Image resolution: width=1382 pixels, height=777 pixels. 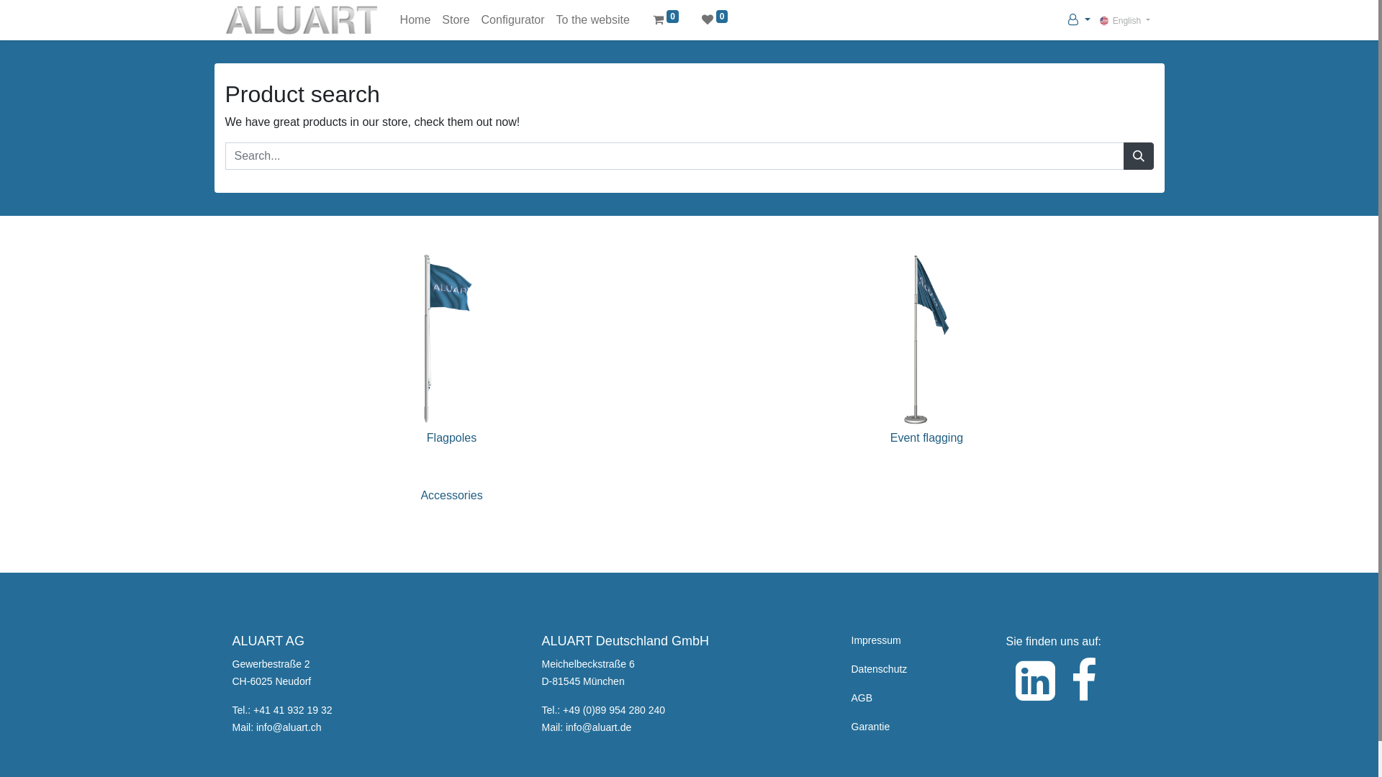 I want to click on Flagpoles, so click(x=452, y=388).